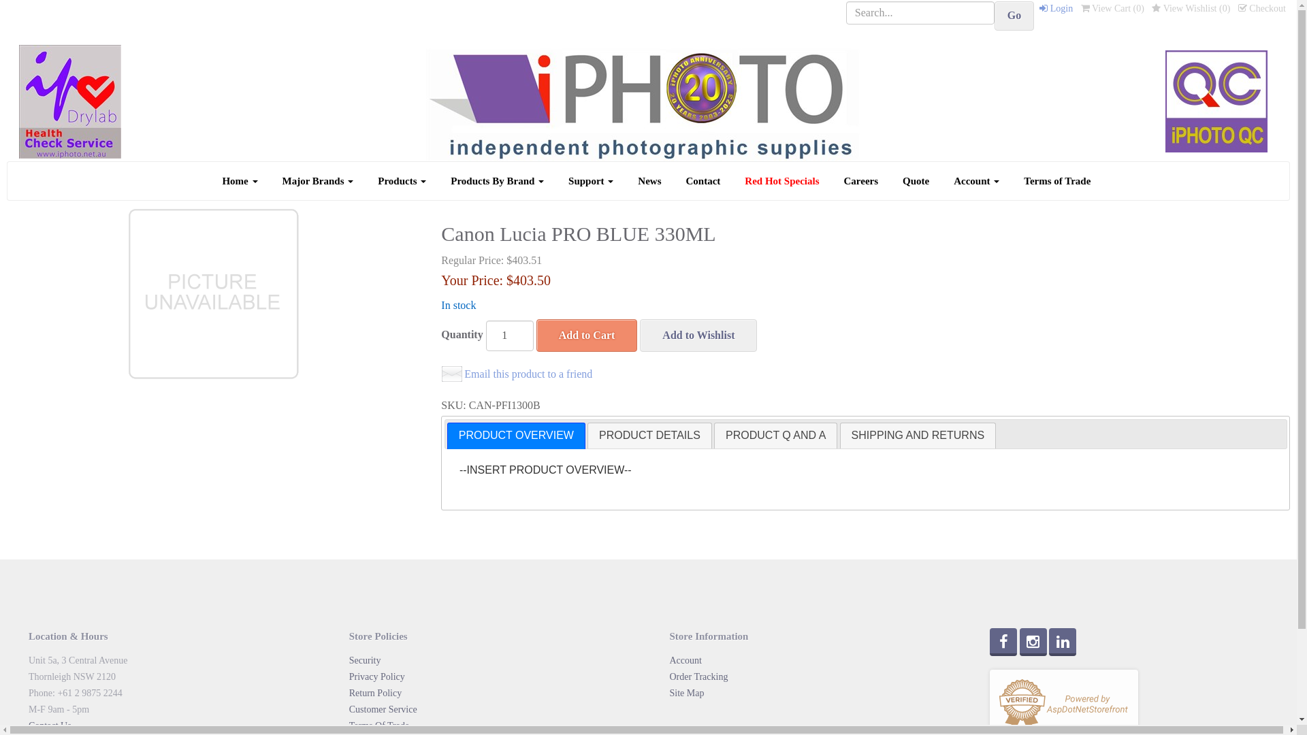  I want to click on Return Policy, so click(376, 693).